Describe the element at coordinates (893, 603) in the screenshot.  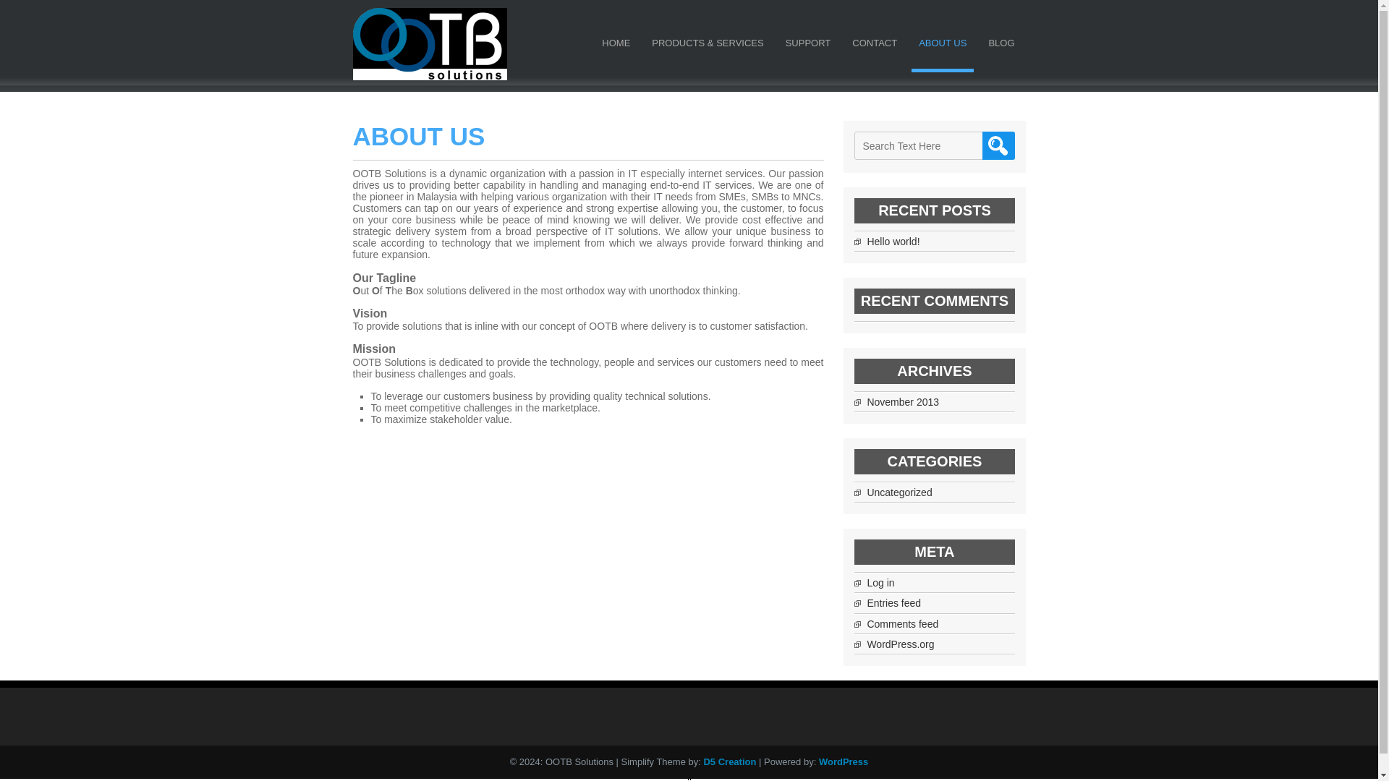
I see `Entries feed` at that location.